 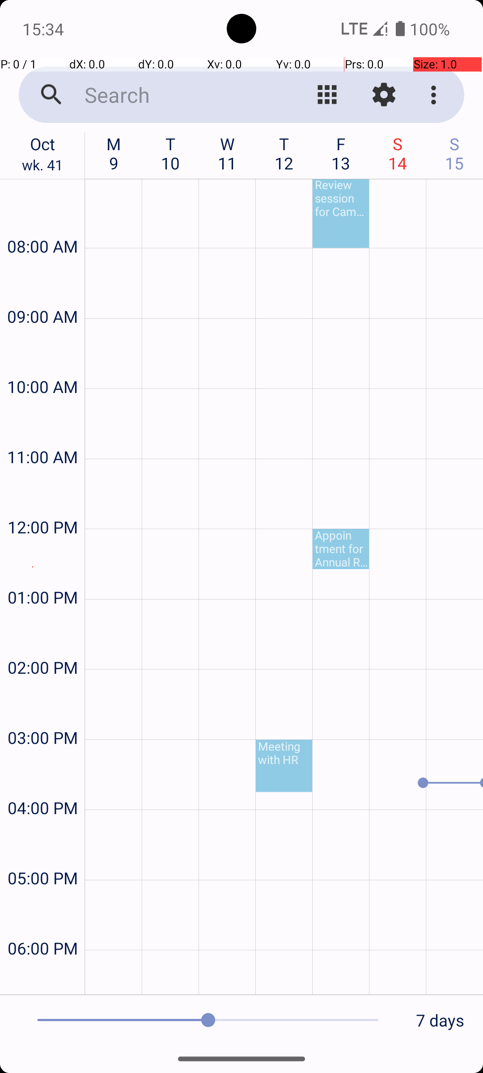 What do you see at coordinates (42, 433) in the screenshot?
I see `11:00 AM` at bounding box center [42, 433].